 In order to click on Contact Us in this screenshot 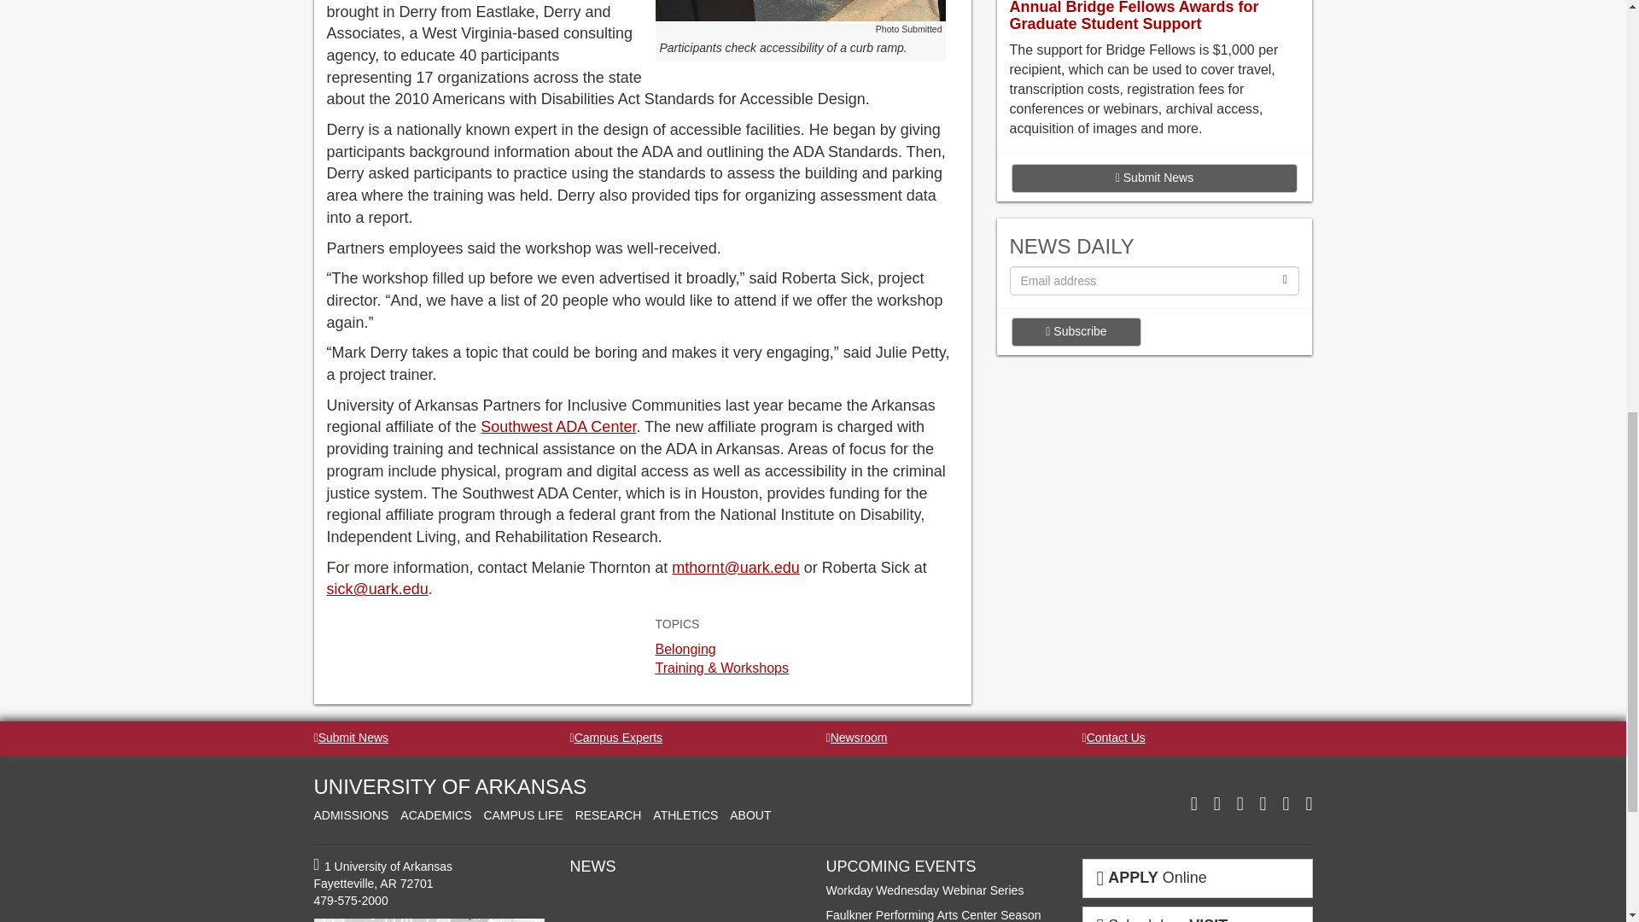, I will do `click(1113, 738)`.